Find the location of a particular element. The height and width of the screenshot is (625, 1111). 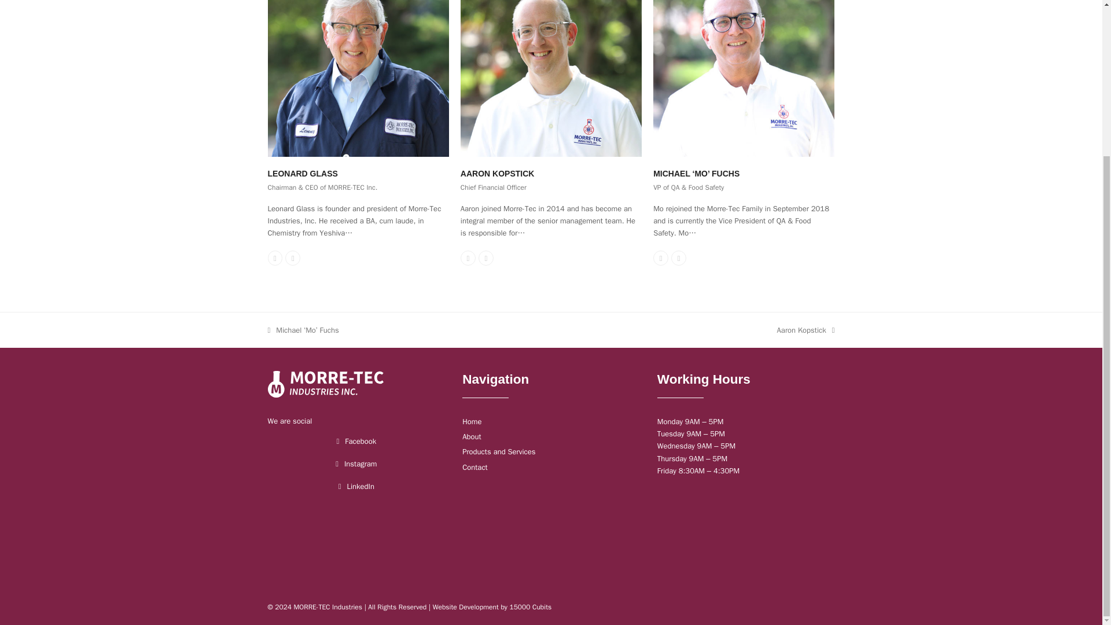

About is located at coordinates (471, 436).